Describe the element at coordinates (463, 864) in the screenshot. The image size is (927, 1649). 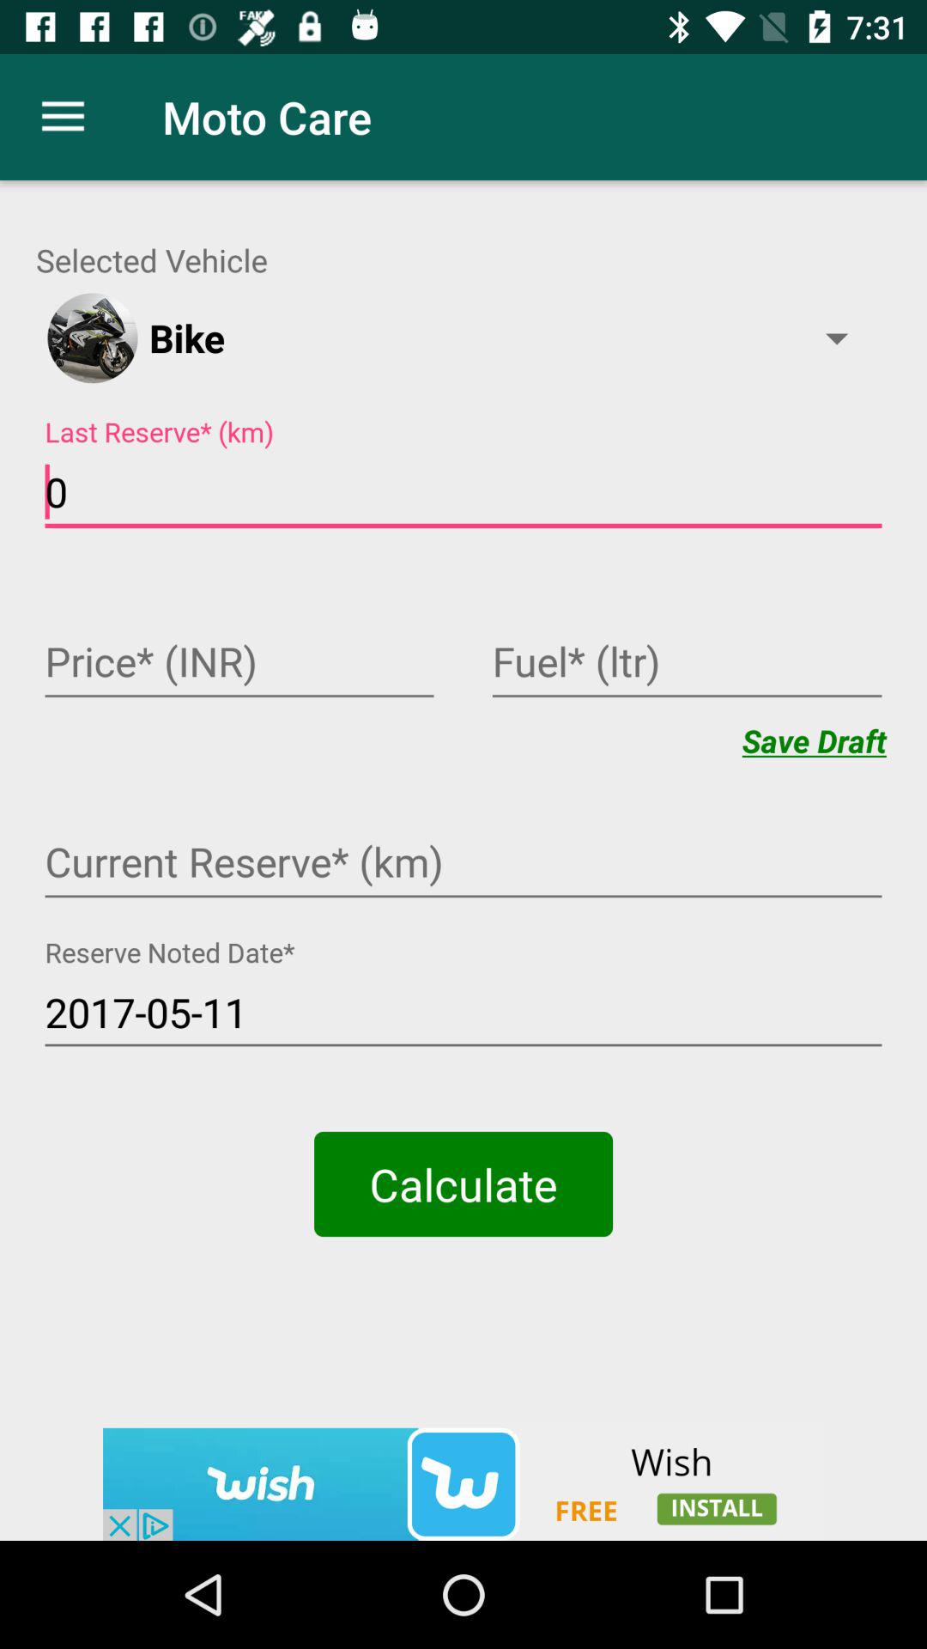
I see `open current reserve text box` at that location.